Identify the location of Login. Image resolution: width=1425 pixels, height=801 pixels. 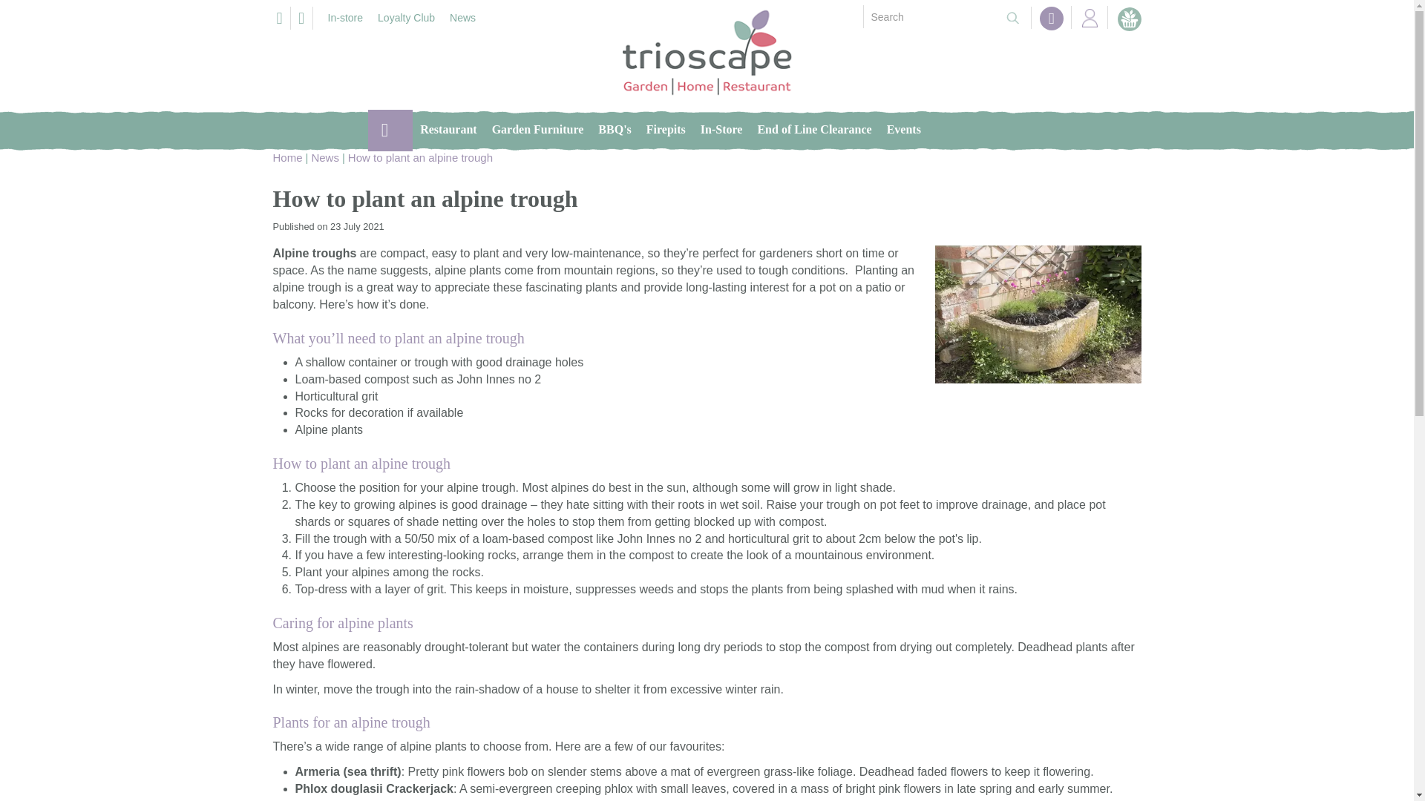
(1088, 16).